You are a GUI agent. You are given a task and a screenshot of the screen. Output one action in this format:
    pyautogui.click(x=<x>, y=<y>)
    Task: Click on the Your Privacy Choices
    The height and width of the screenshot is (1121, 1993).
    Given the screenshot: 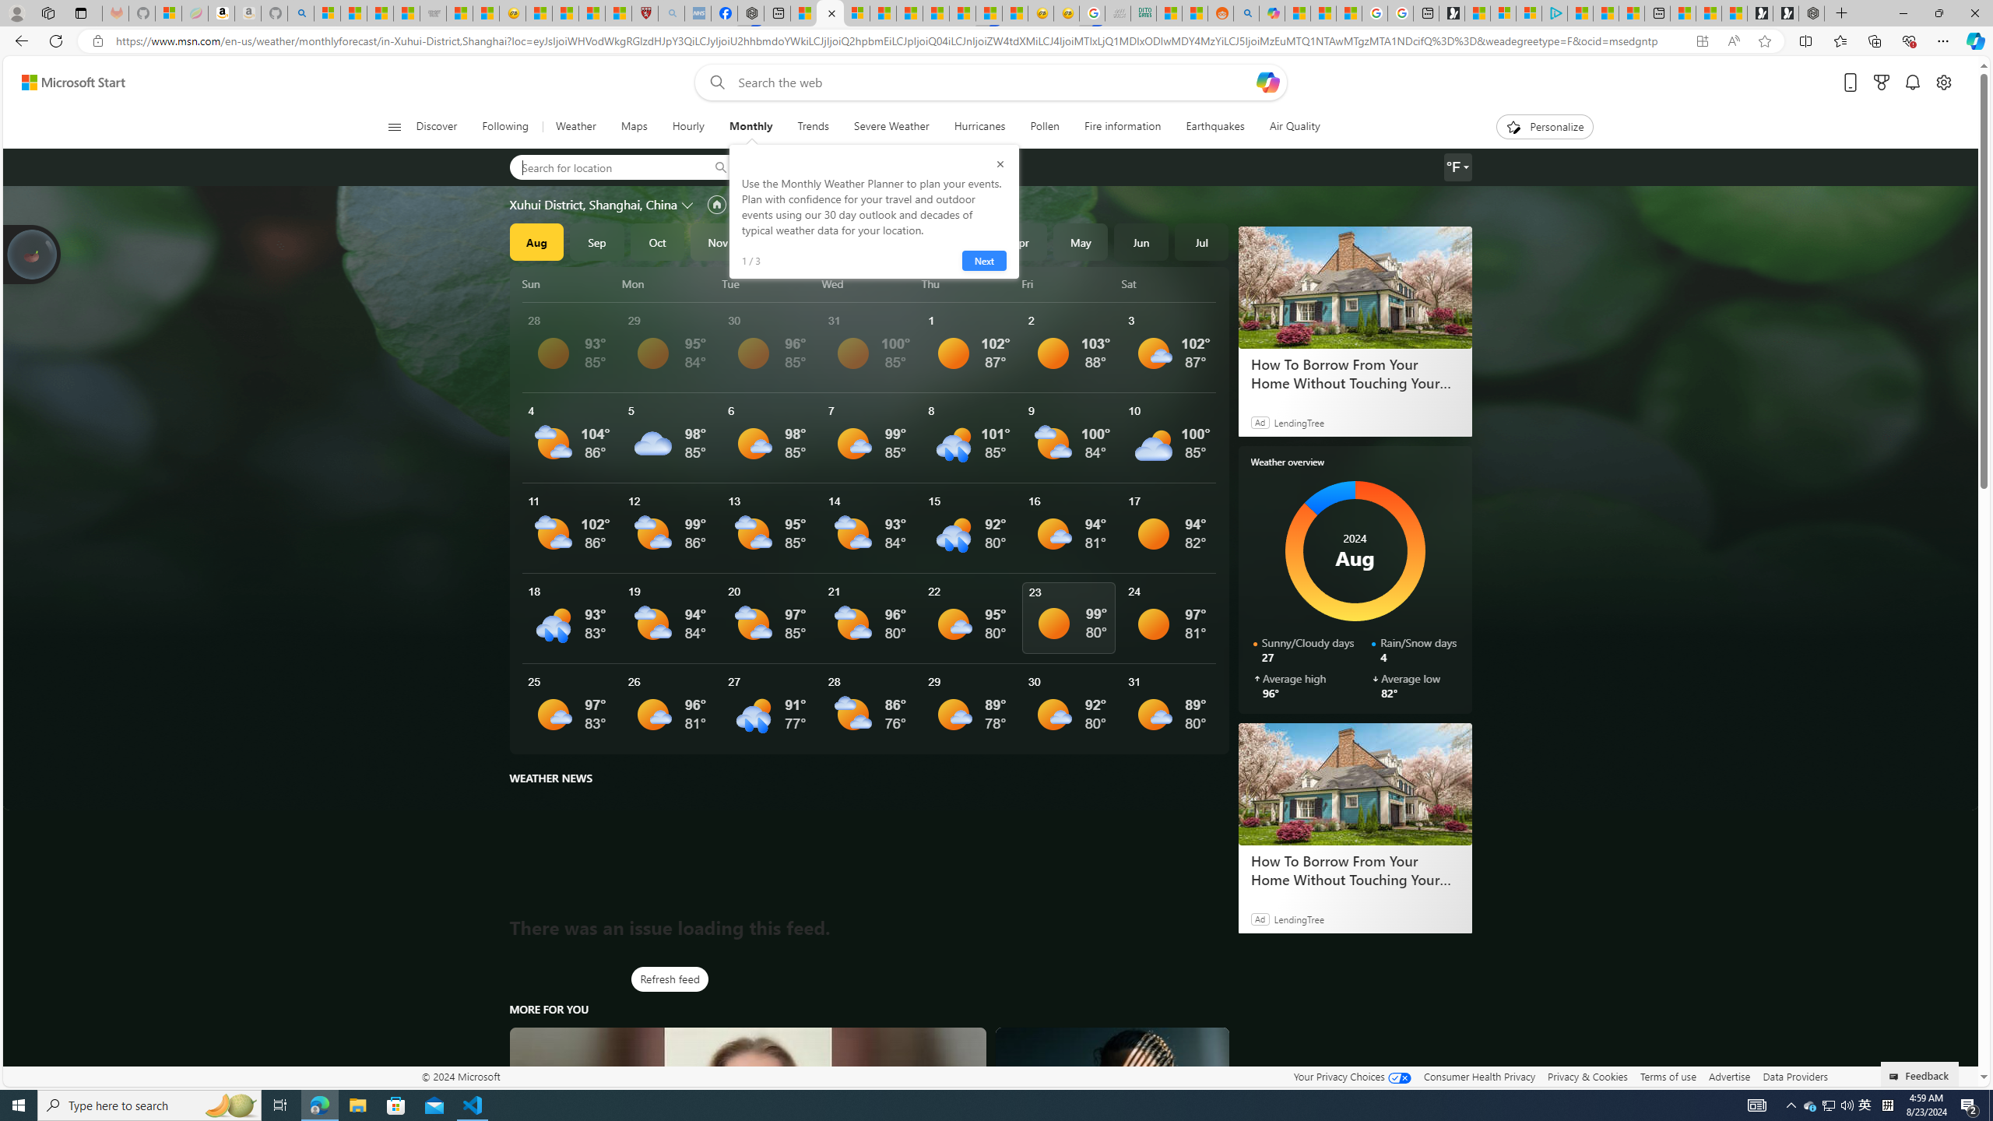 What is the action you would take?
    pyautogui.click(x=1352, y=1076)
    